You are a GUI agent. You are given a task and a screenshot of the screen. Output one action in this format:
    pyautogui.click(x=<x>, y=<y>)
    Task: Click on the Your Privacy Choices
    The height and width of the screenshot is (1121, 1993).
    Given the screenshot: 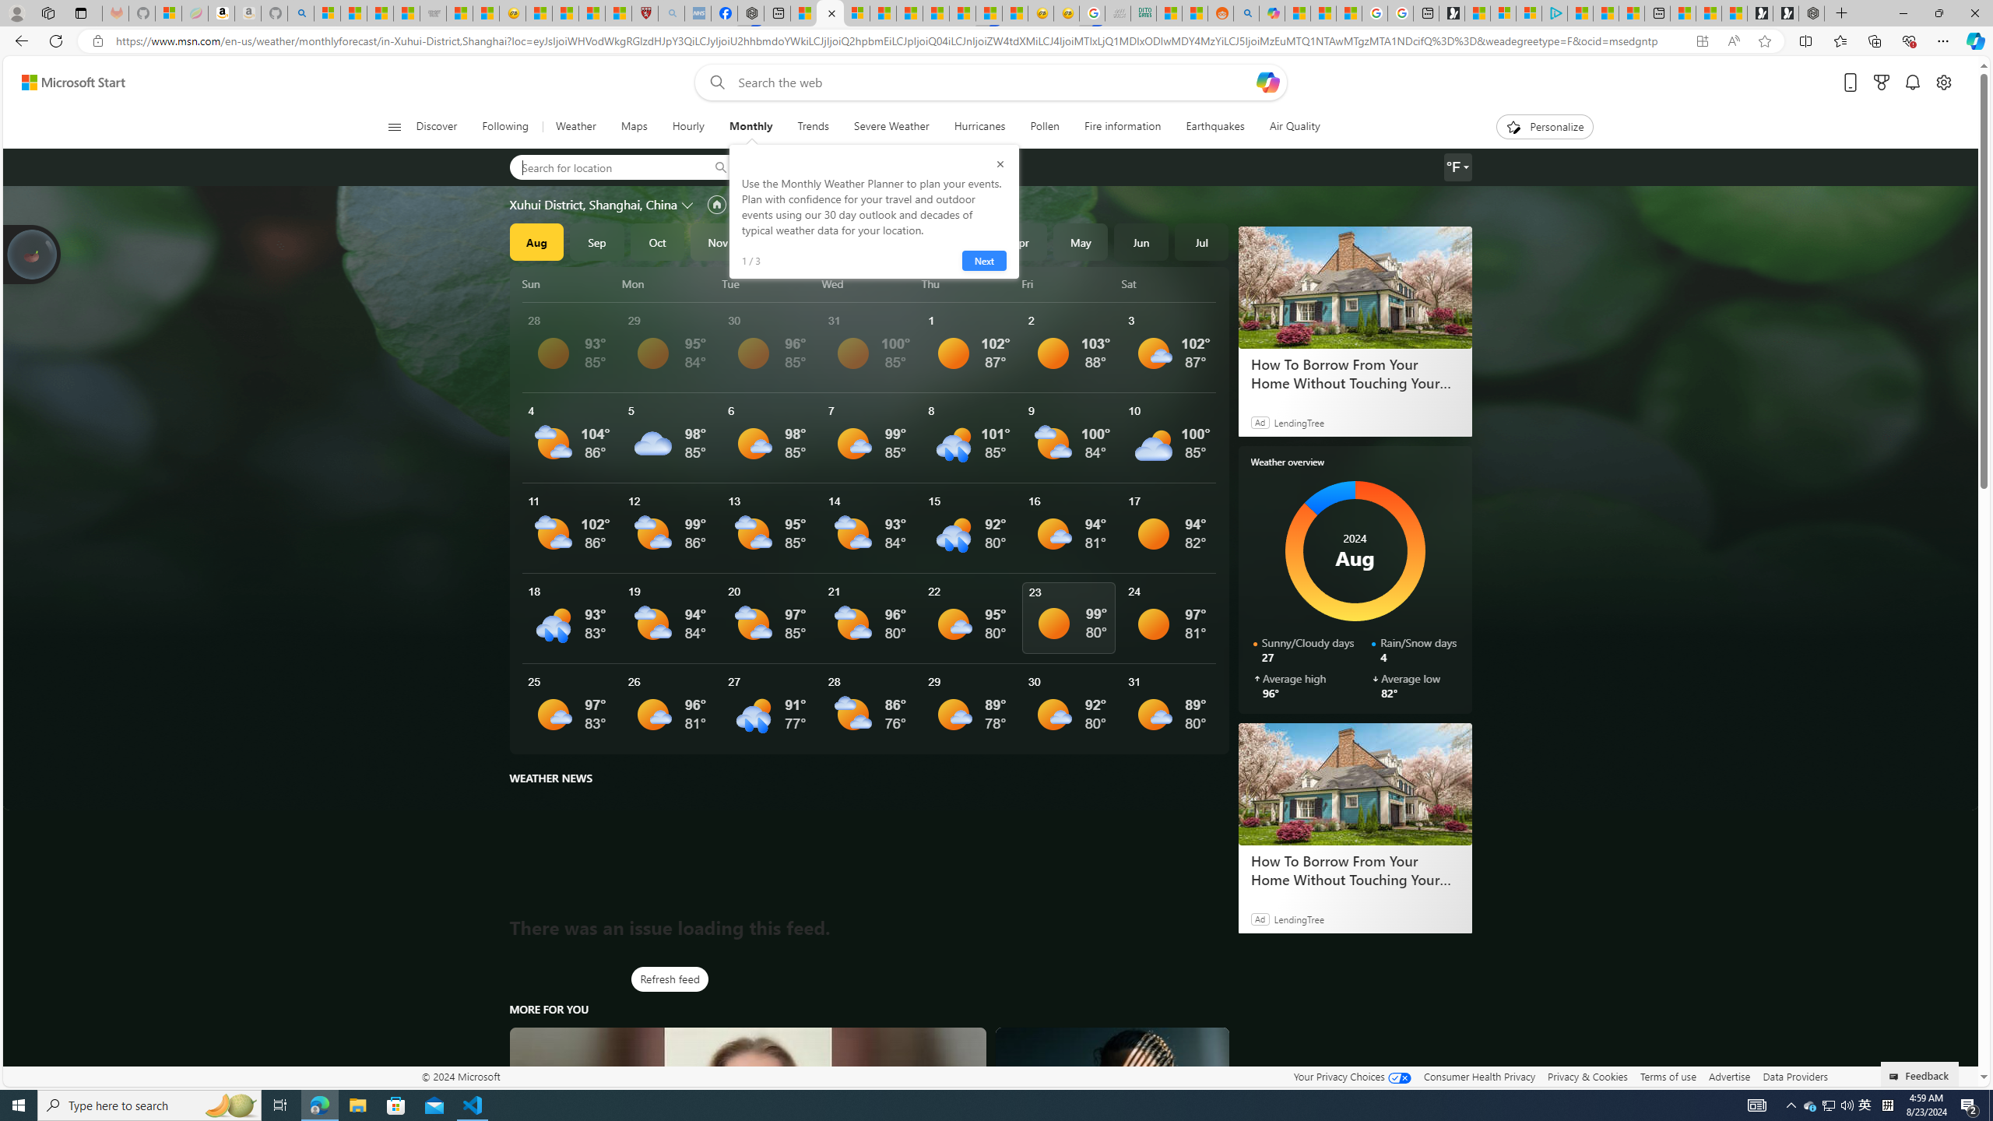 What is the action you would take?
    pyautogui.click(x=1352, y=1076)
    